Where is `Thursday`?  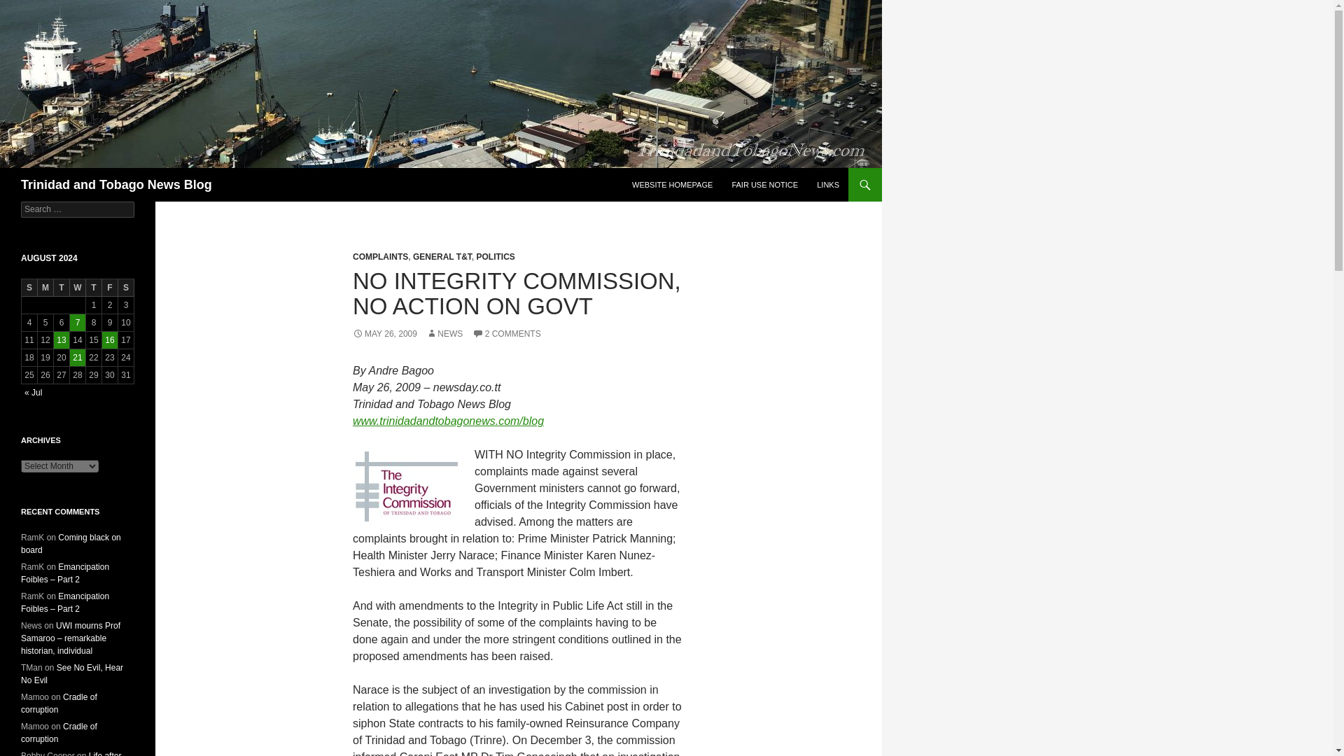 Thursday is located at coordinates (94, 288).